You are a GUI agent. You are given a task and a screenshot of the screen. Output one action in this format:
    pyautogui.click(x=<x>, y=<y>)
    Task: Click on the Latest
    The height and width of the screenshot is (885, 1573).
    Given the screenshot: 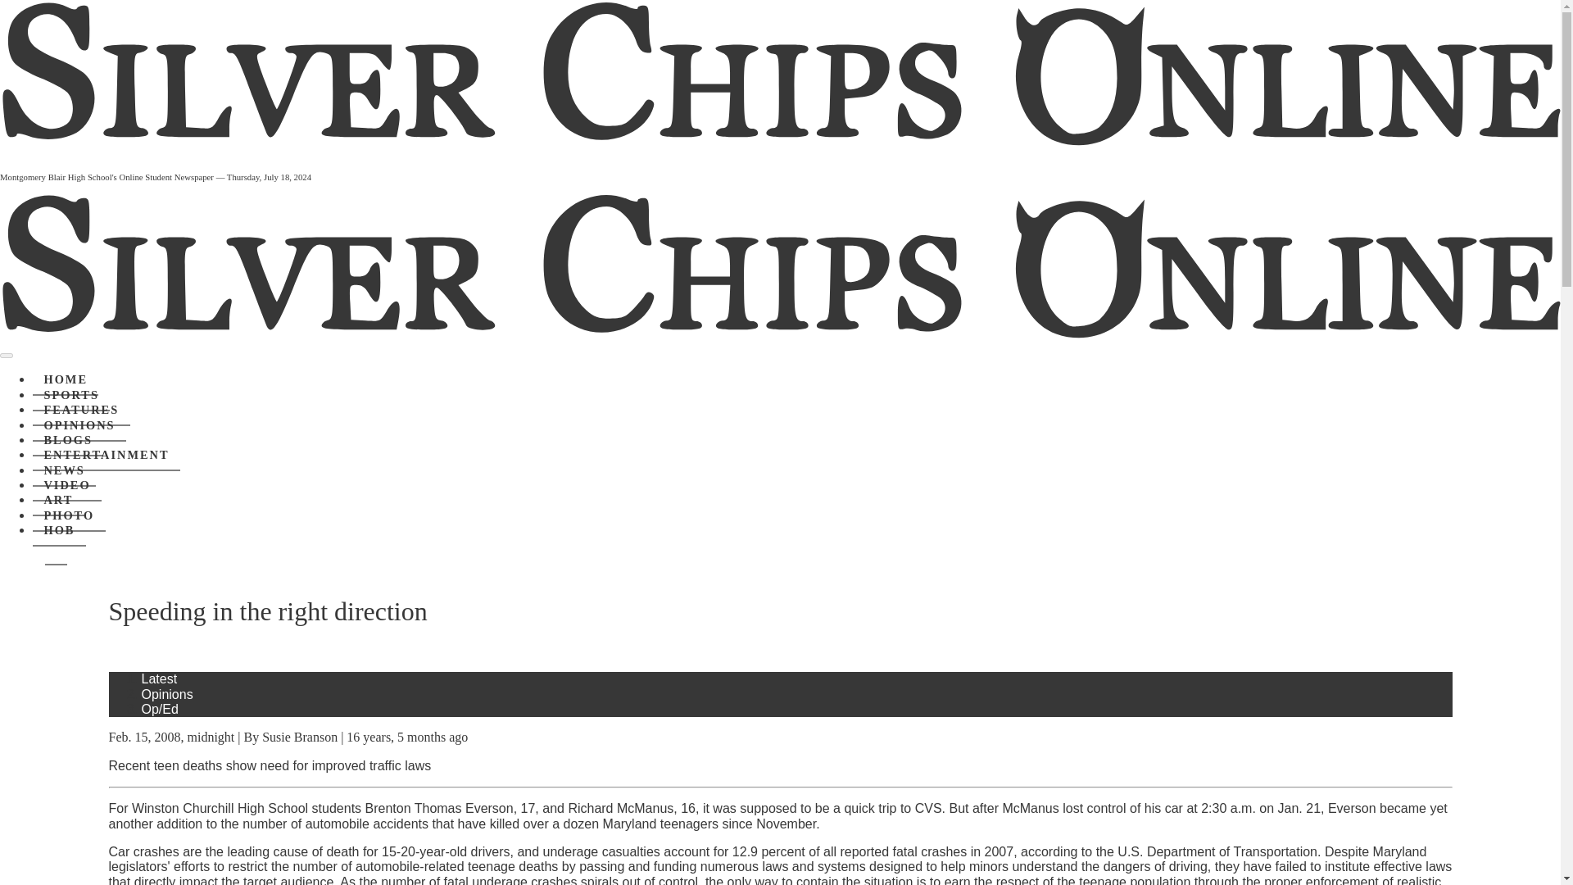 What is the action you would take?
    pyautogui.click(x=159, y=678)
    